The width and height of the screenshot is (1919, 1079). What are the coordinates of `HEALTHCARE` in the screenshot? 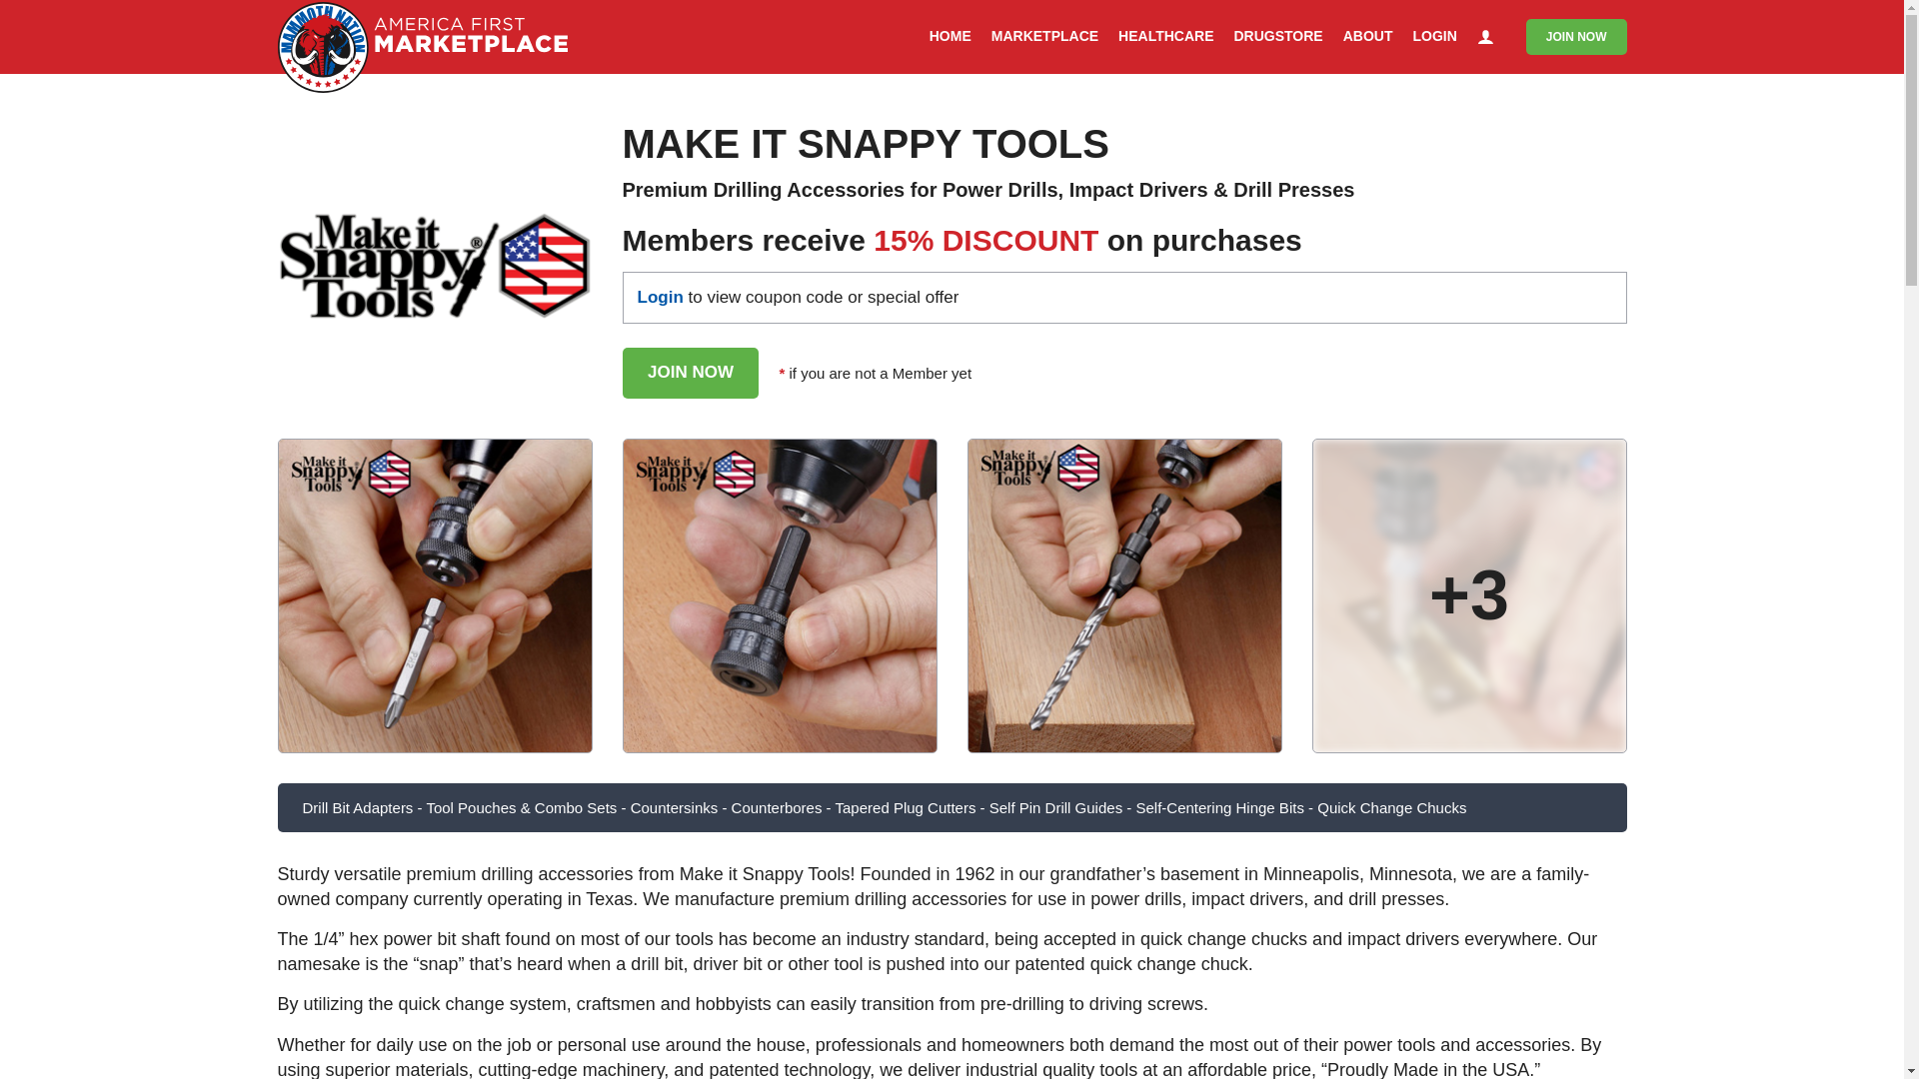 It's located at (1165, 37).